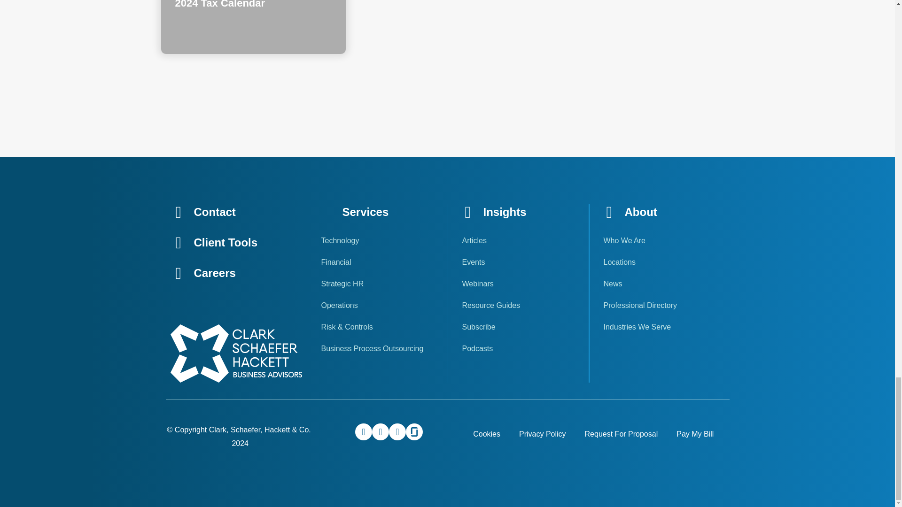 The height and width of the screenshot is (507, 902). I want to click on Technology, so click(377, 240).